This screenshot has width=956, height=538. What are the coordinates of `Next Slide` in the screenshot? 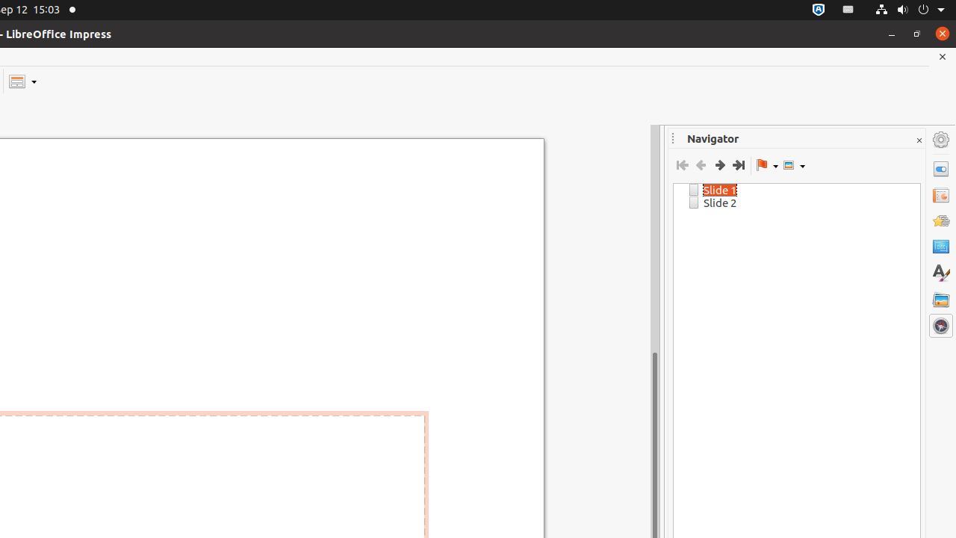 It's located at (720, 165).